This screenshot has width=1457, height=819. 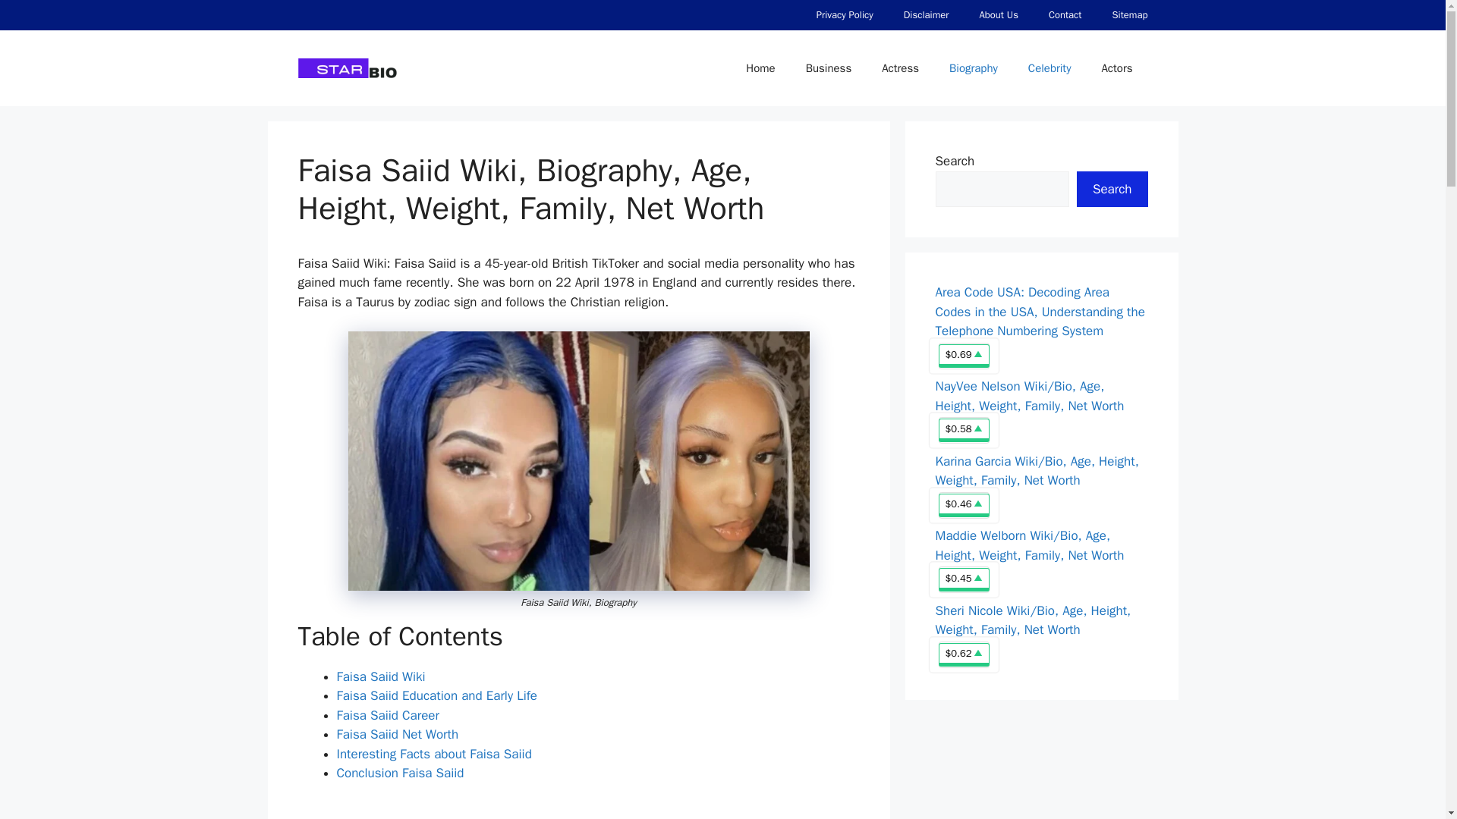 I want to click on Search, so click(x=1112, y=190).